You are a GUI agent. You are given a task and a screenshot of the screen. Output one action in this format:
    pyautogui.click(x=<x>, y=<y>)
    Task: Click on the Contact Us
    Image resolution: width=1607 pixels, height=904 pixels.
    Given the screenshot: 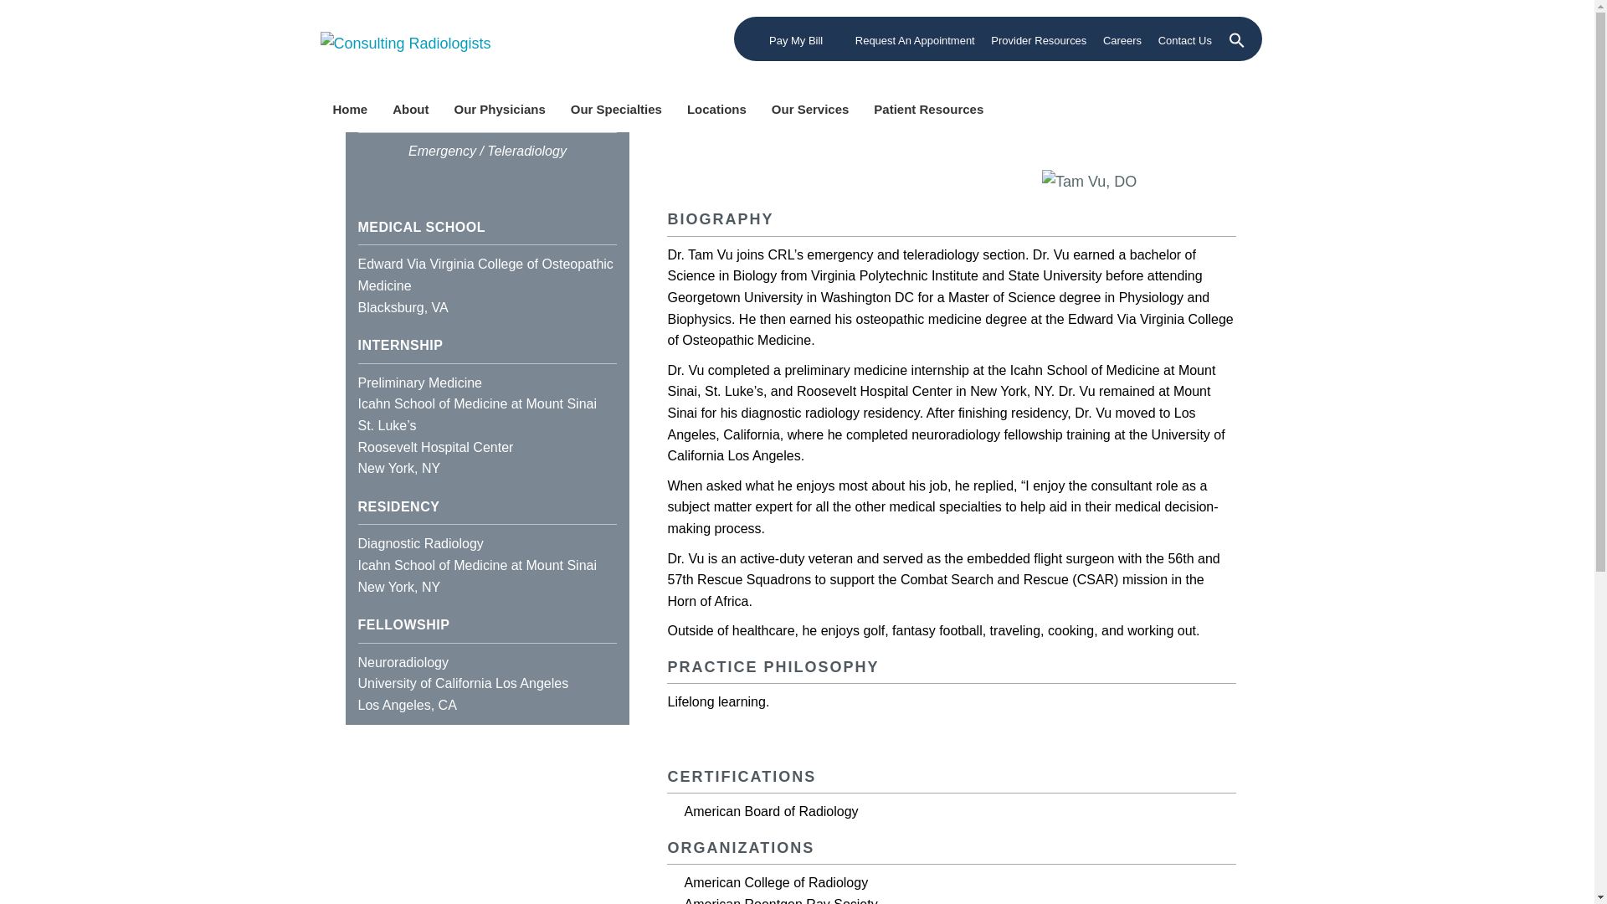 What is the action you would take?
    pyautogui.click(x=1185, y=41)
    